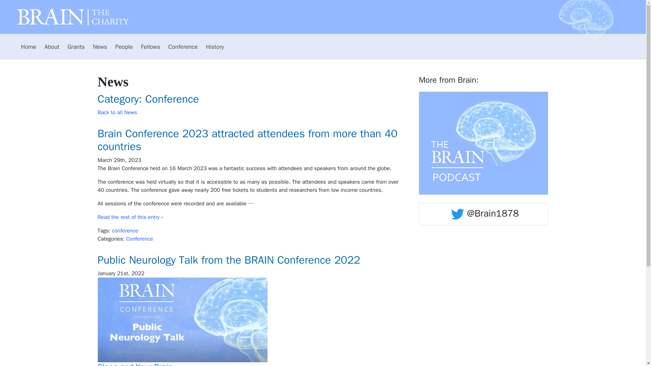 The height and width of the screenshot is (366, 651). What do you see at coordinates (117, 113) in the screenshot?
I see `Back to all News` at bounding box center [117, 113].